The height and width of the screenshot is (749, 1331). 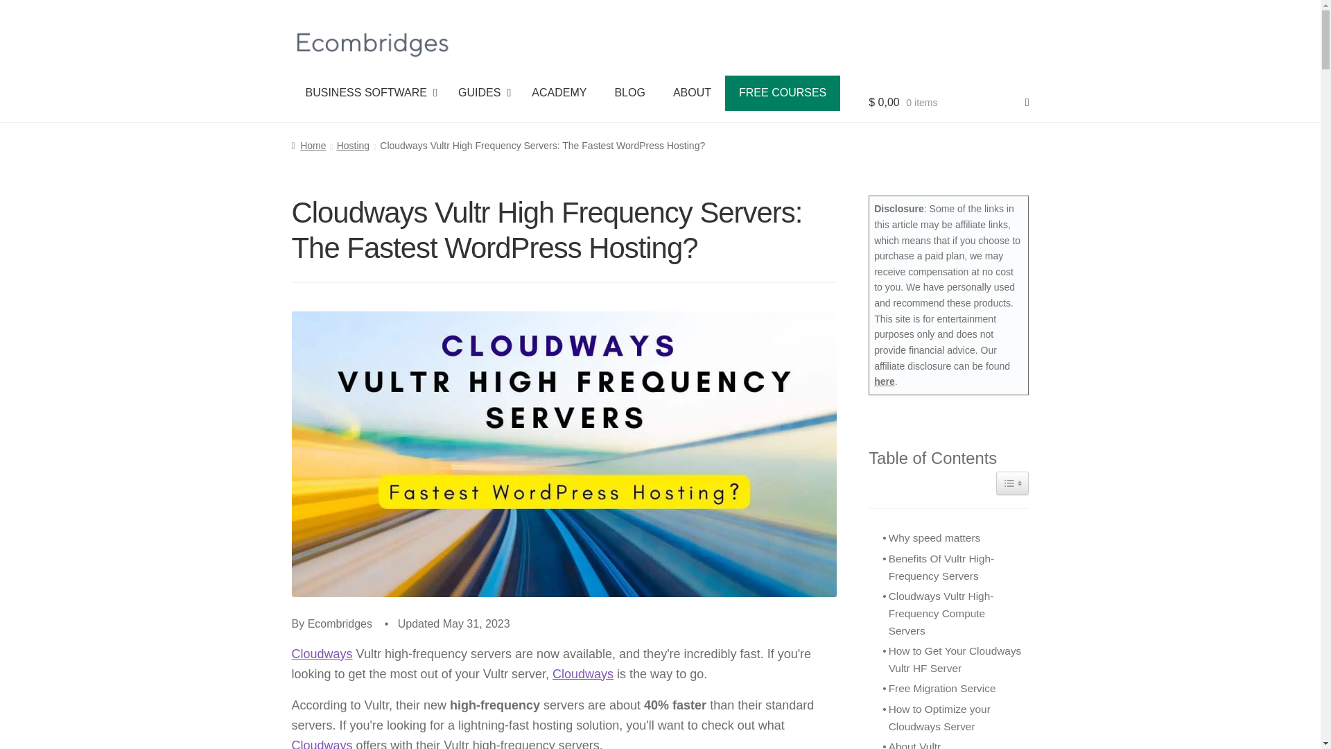 What do you see at coordinates (566, 93) in the screenshot?
I see `BUSINESS SOFTWARE` at bounding box center [566, 93].